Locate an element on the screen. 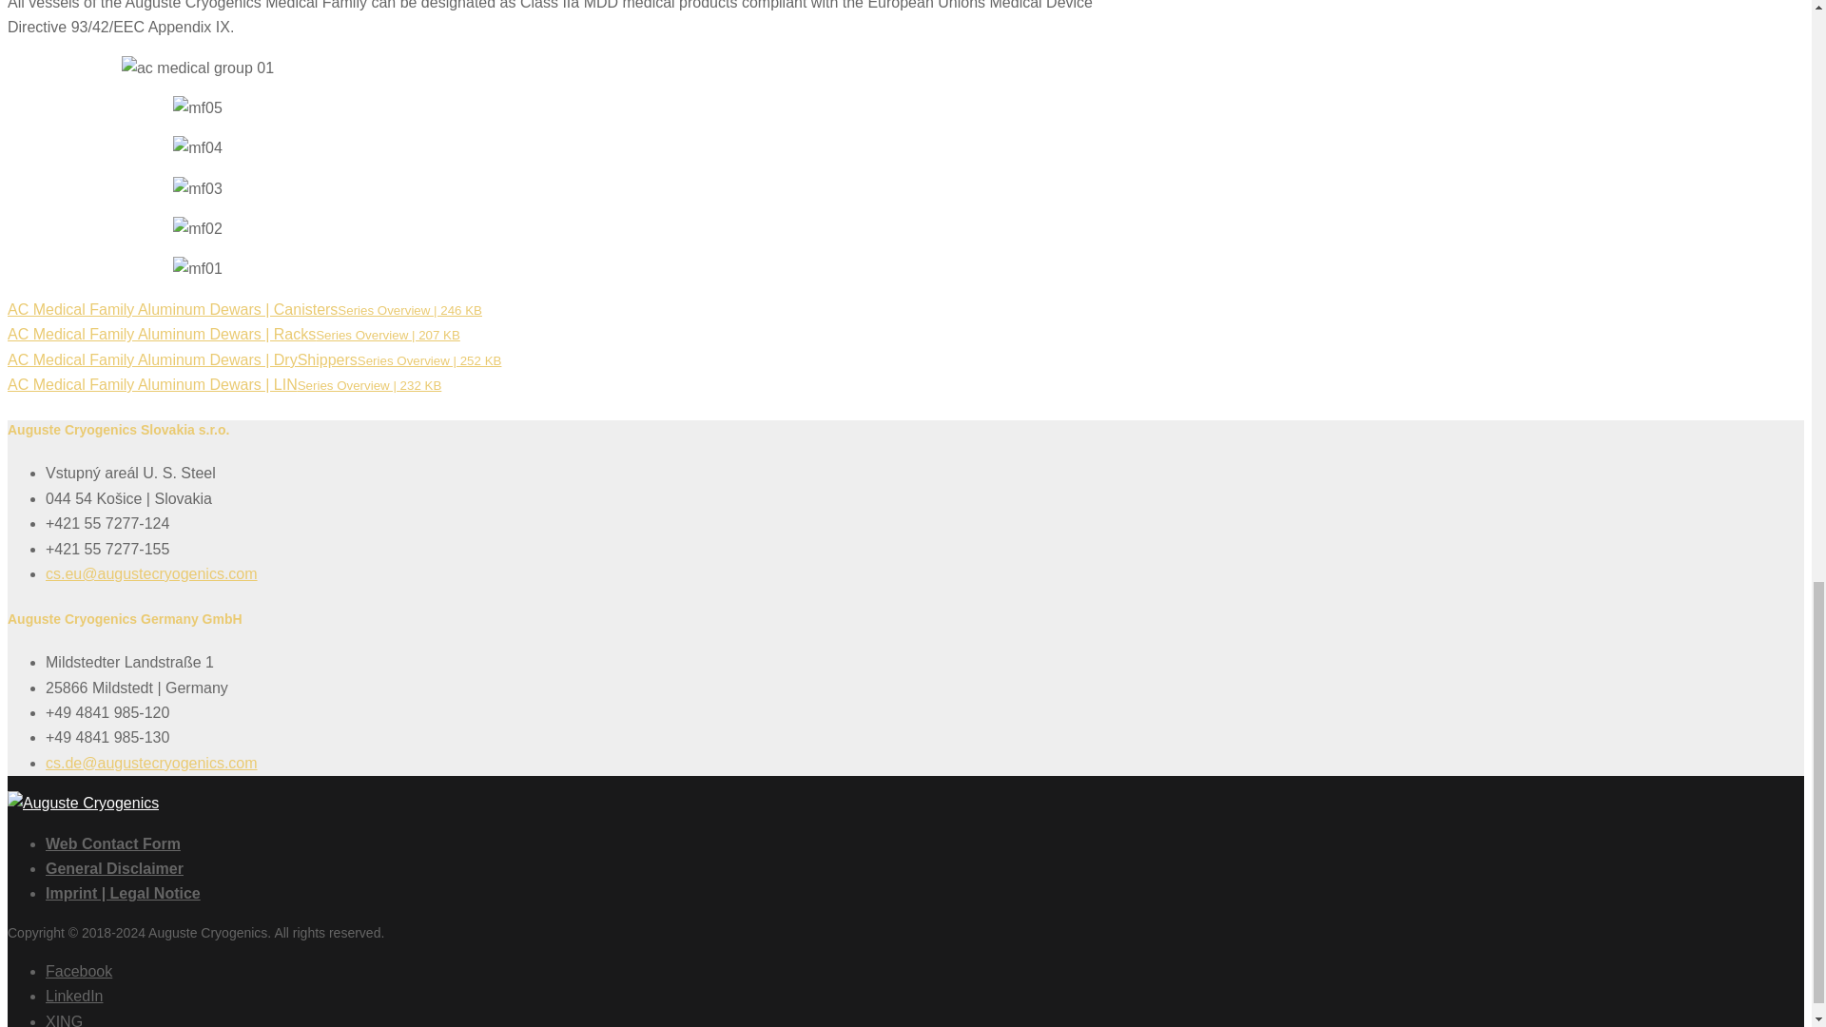 The height and width of the screenshot is (1027, 1826). Web Contact Form is located at coordinates (113, 844).